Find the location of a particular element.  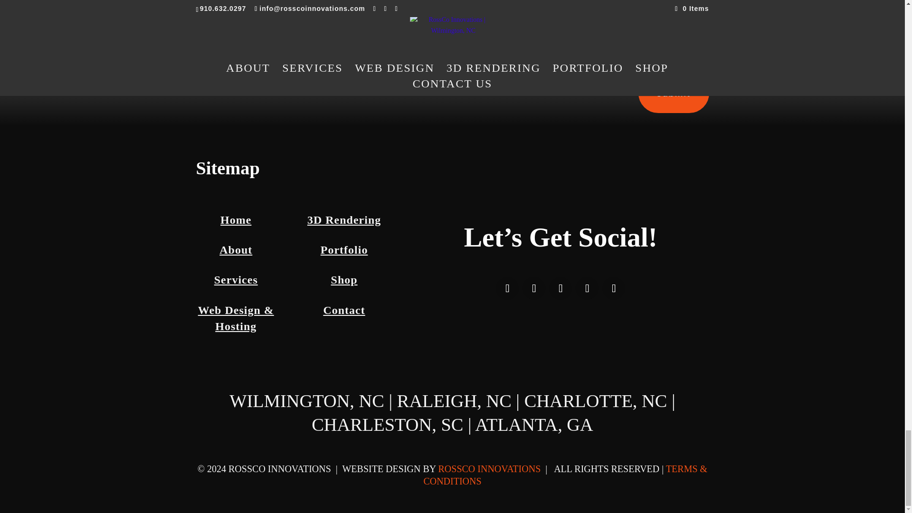

submit is located at coordinates (674, 93).